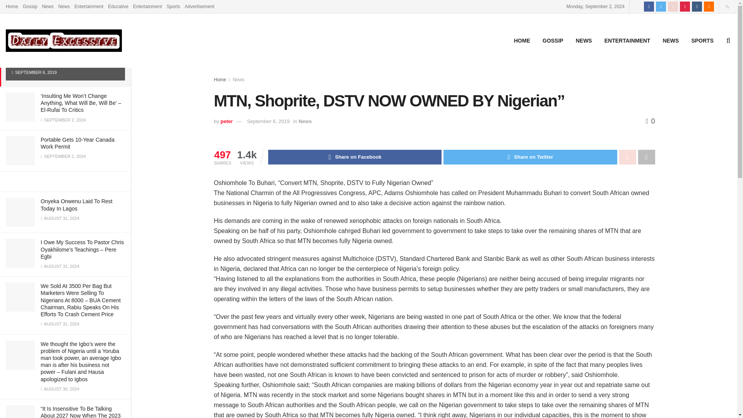 The width and height of the screenshot is (743, 418). What do you see at coordinates (147, 6) in the screenshot?
I see `Entertainment` at bounding box center [147, 6].